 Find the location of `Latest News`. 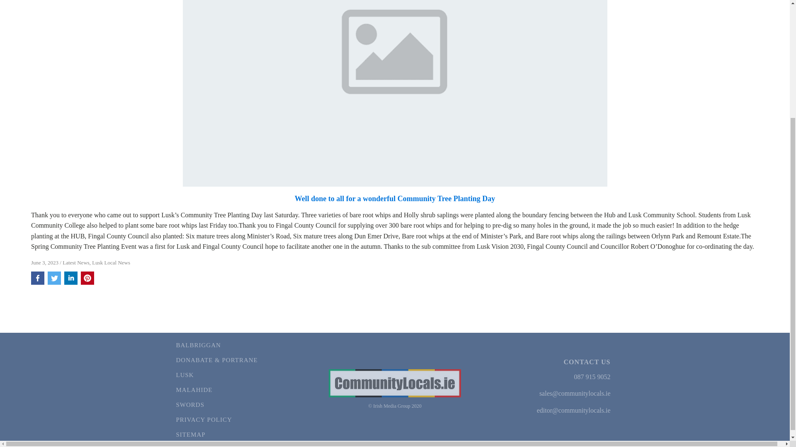

Latest News is located at coordinates (76, 262).